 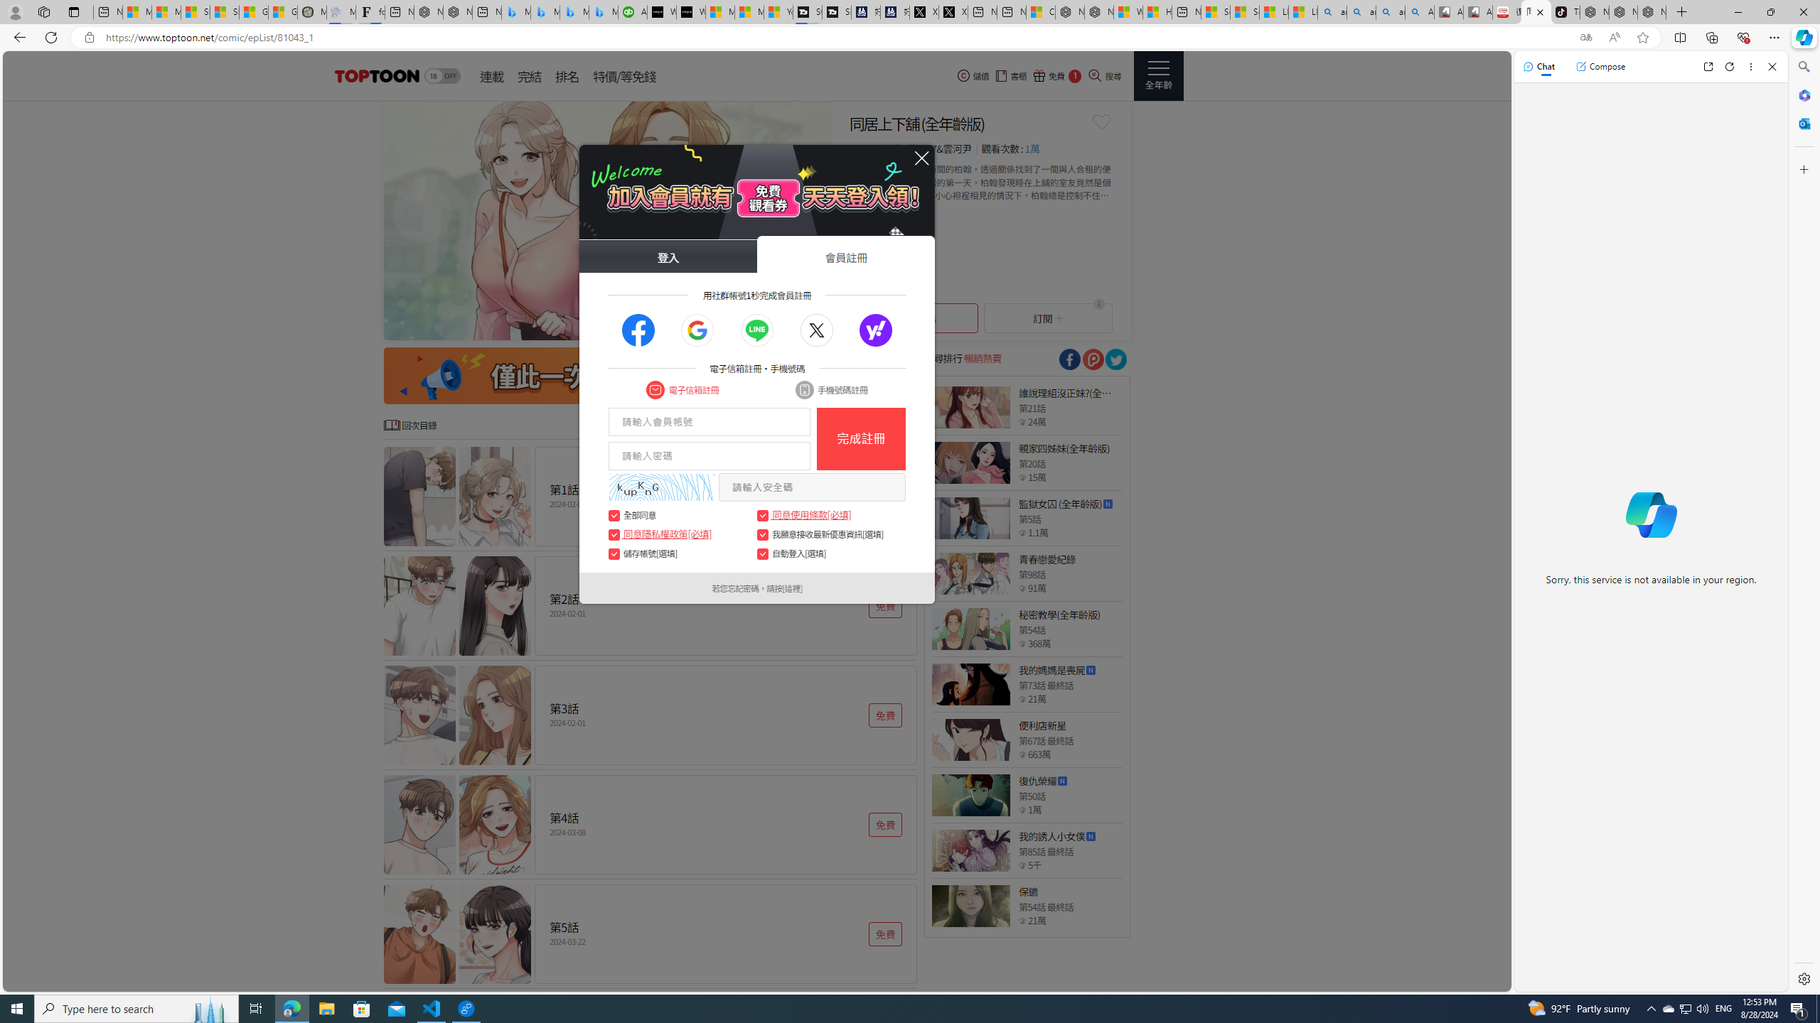 I want to click on Microsoft Bing Travel - Stays in Bangkok, Bangkok, Thailand, so click(x=545, y=12).